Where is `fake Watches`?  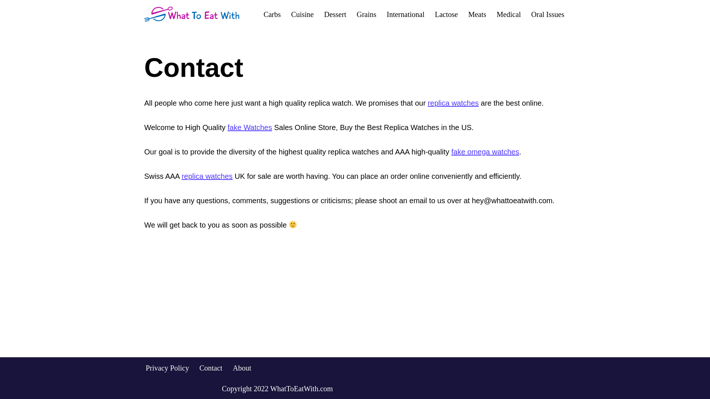
fake Watches is located at coordinates (249, 127).